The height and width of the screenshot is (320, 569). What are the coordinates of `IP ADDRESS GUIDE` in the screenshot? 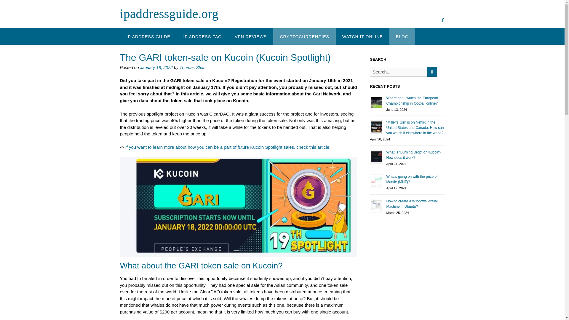 It's located at (148, 36).